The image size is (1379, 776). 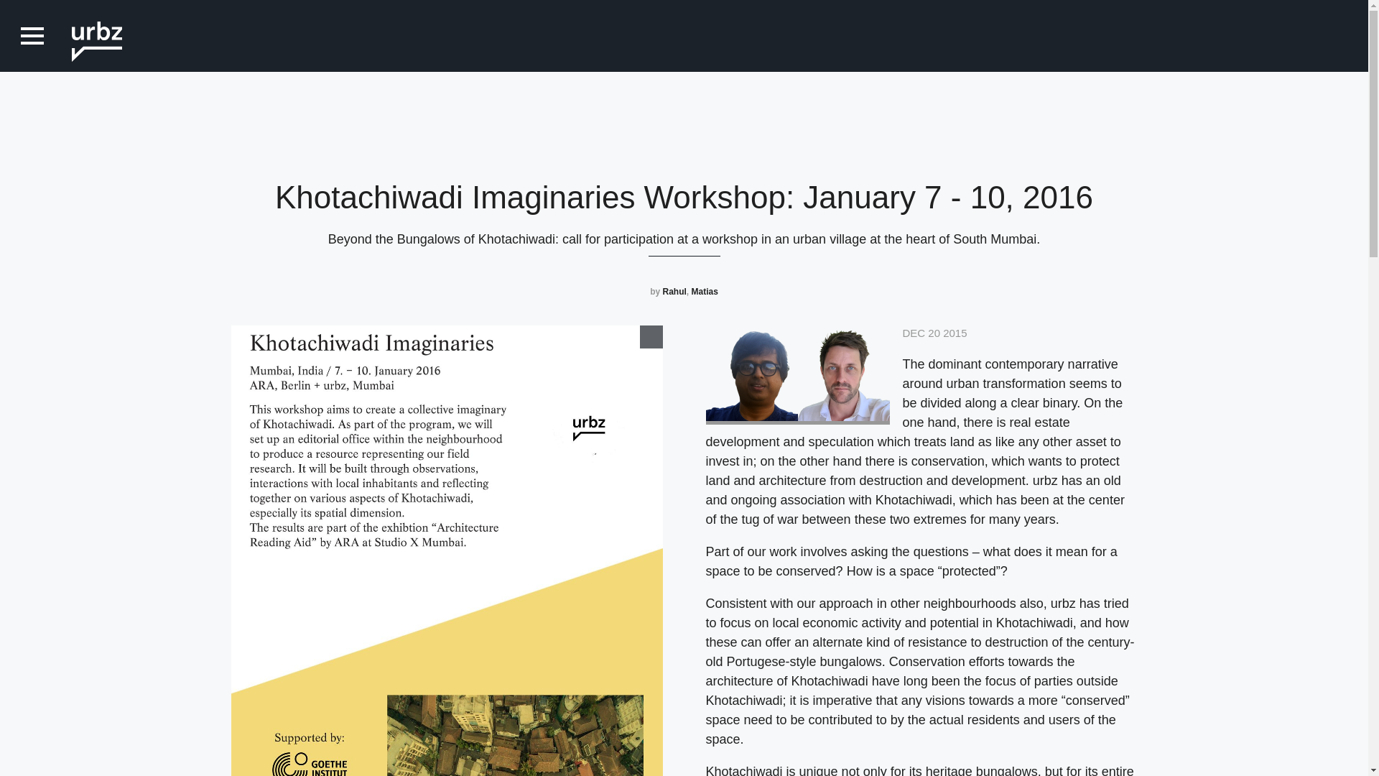 What do you see at coordinates (674, 291) in the screenshot?
I see `Rahul` at bounding box center [674, 291].